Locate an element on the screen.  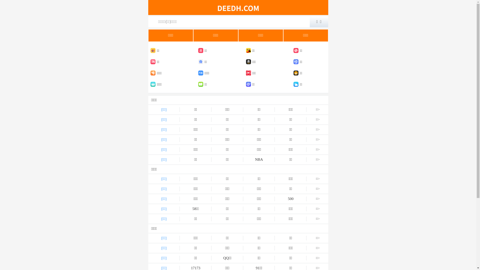
500 is located at coordinates (290, 199).